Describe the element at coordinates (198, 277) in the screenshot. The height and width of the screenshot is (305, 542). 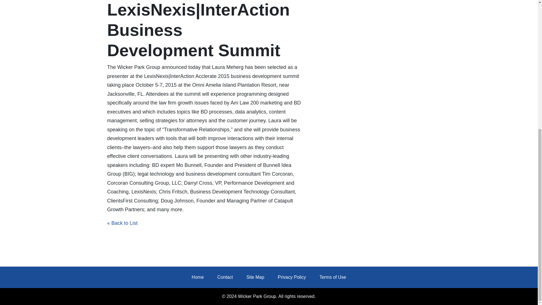
I see `Home` at that location.